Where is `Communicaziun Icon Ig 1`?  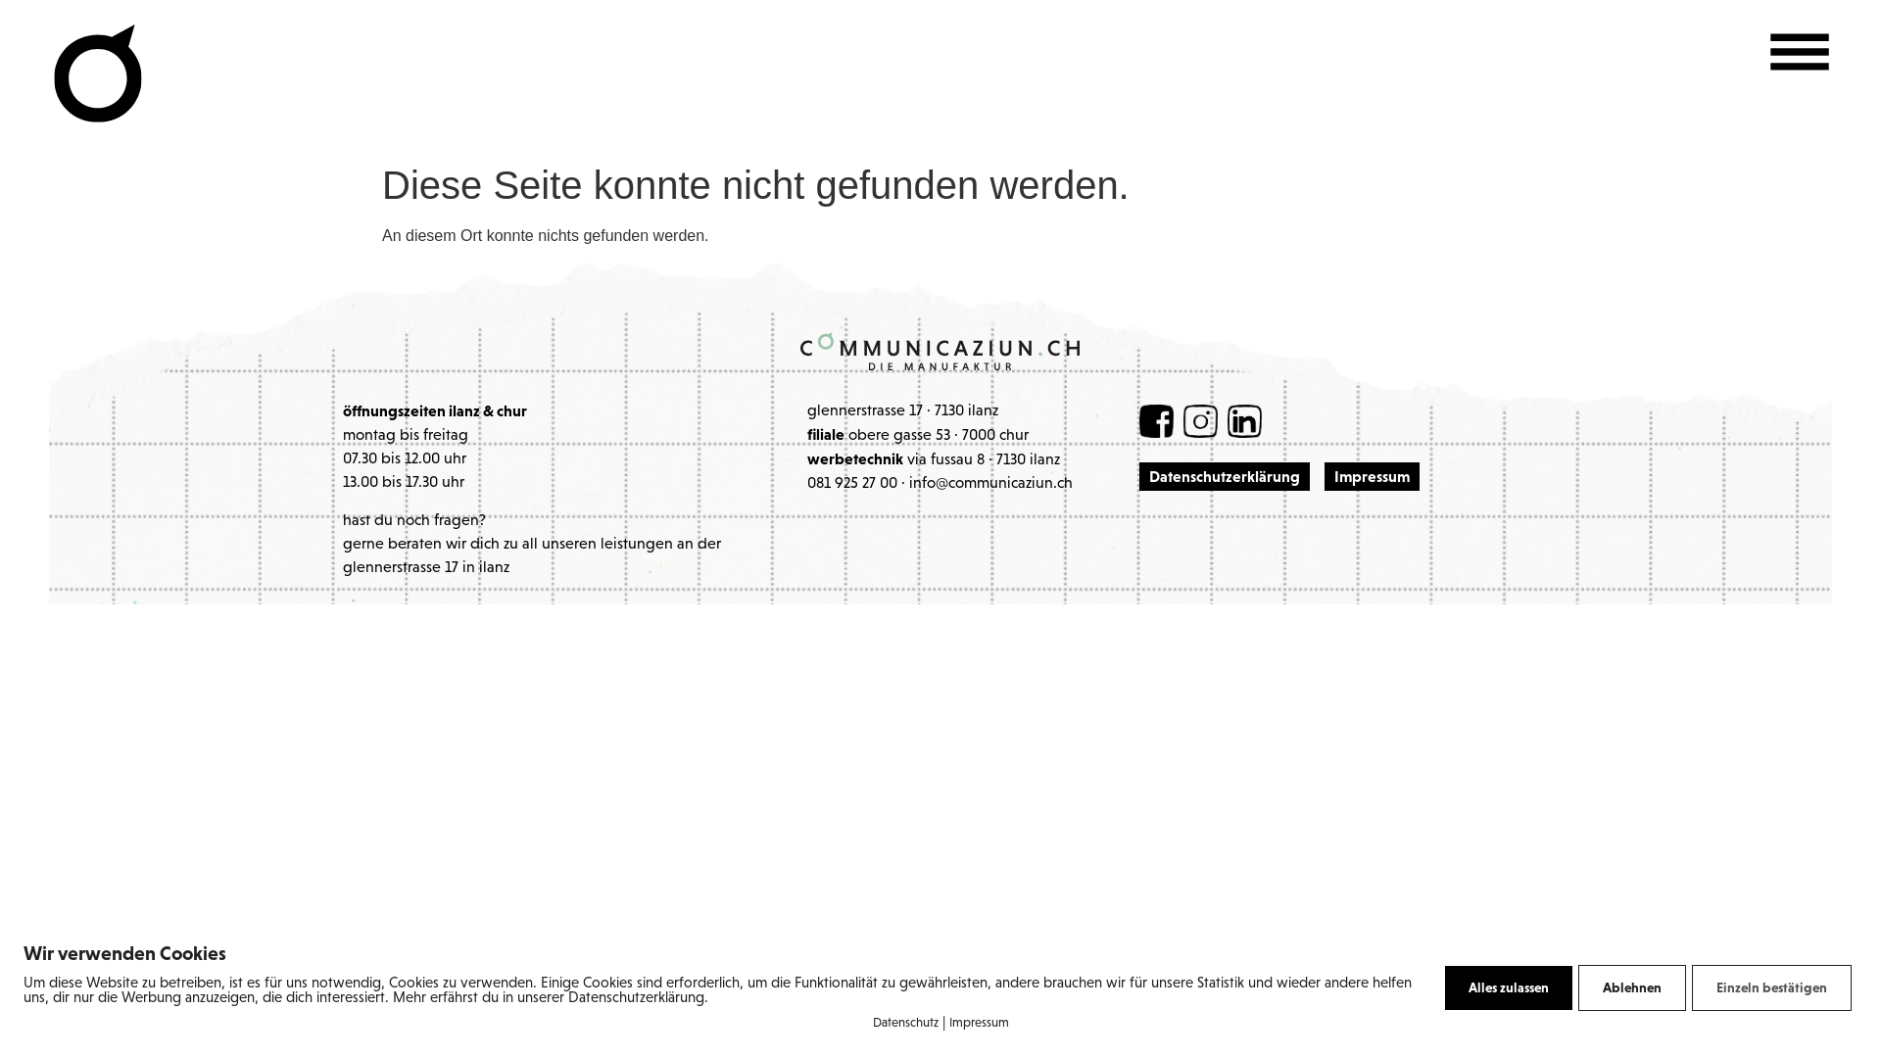
Communicaziun Icon Ig 1 is located at coordinates (1201, 421).